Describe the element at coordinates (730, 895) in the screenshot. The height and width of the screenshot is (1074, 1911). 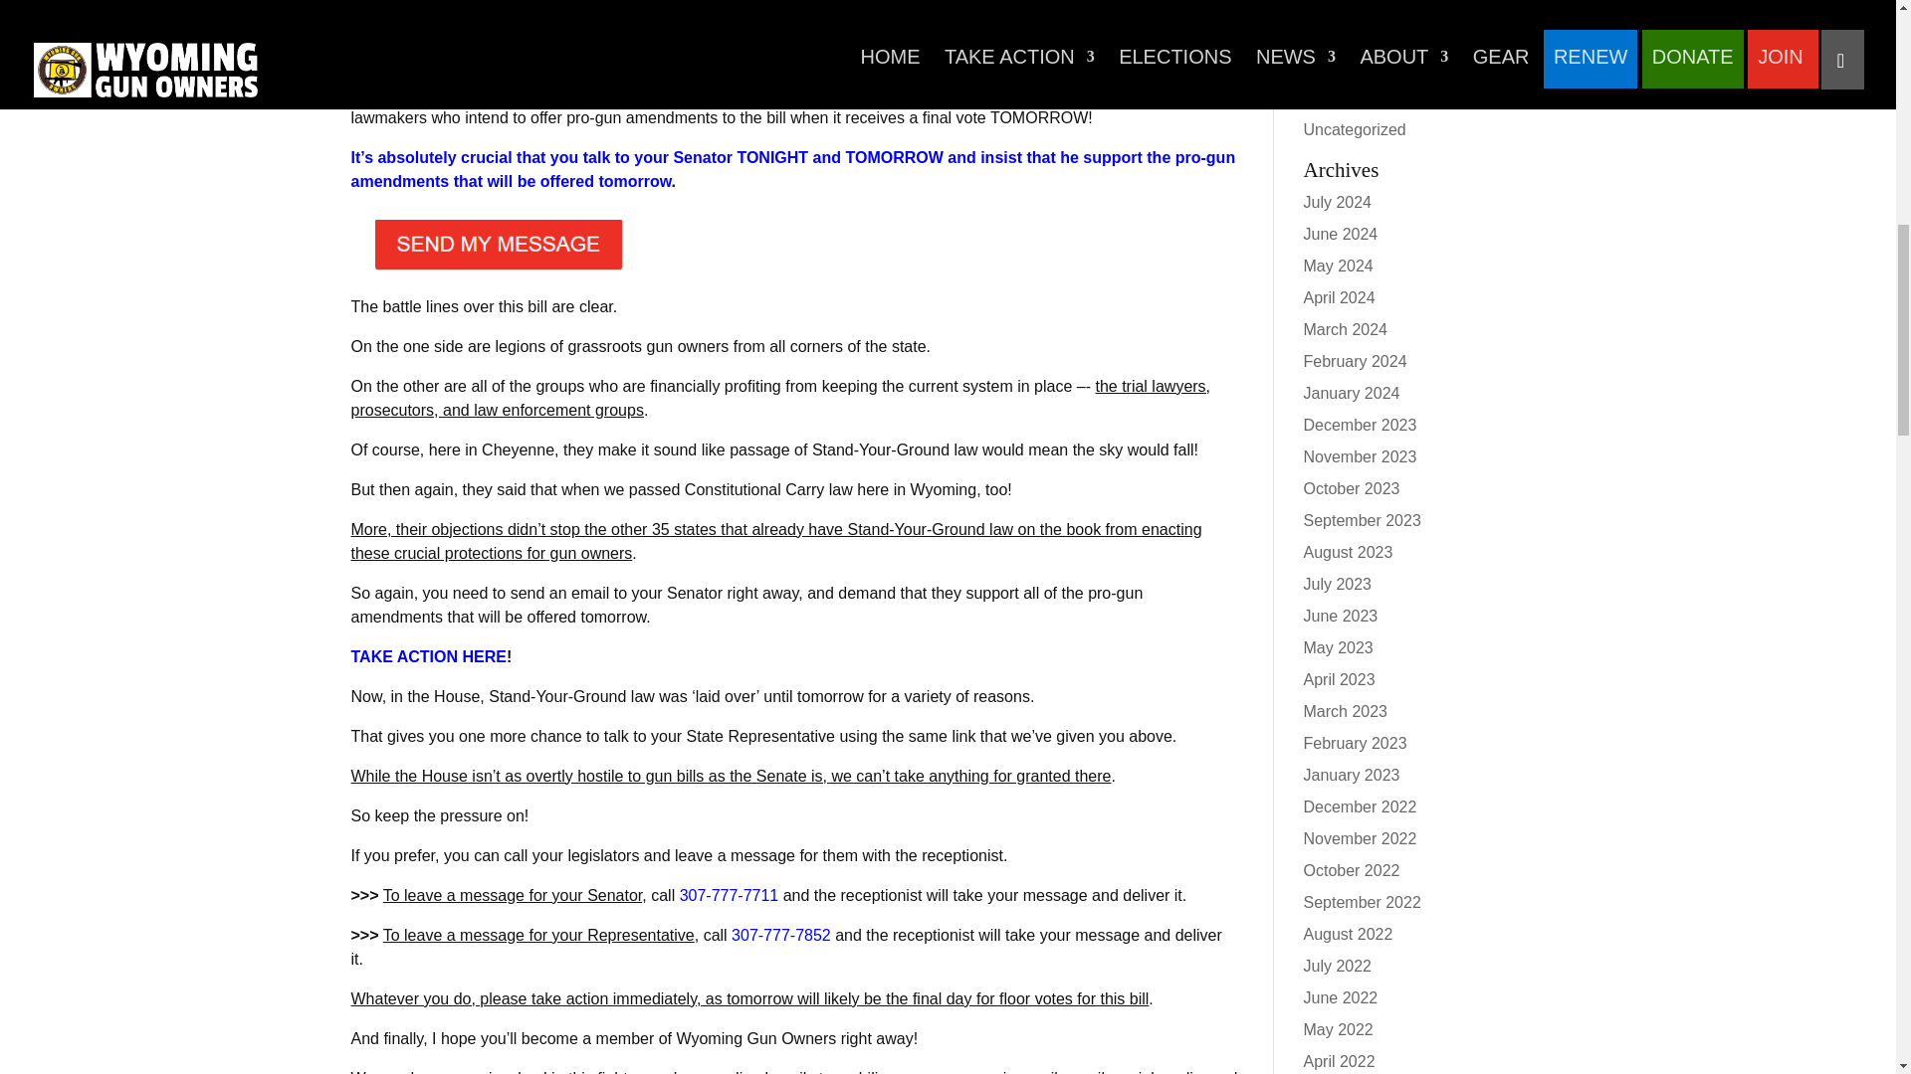
I see `307-777-7711` at that location.